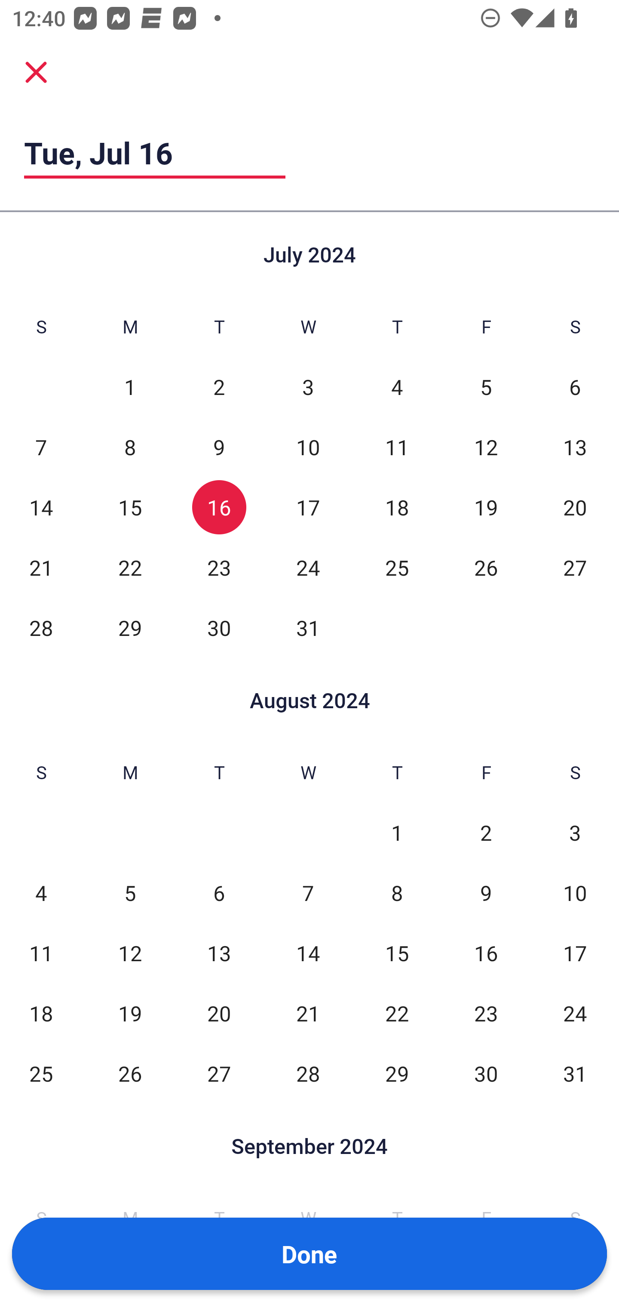 This screenshot has width=619, height=1308. Describe the element at coordinates (41, 447) in the screenshot. I see `7 Sun, Jul 7, Not Selected` at that location.